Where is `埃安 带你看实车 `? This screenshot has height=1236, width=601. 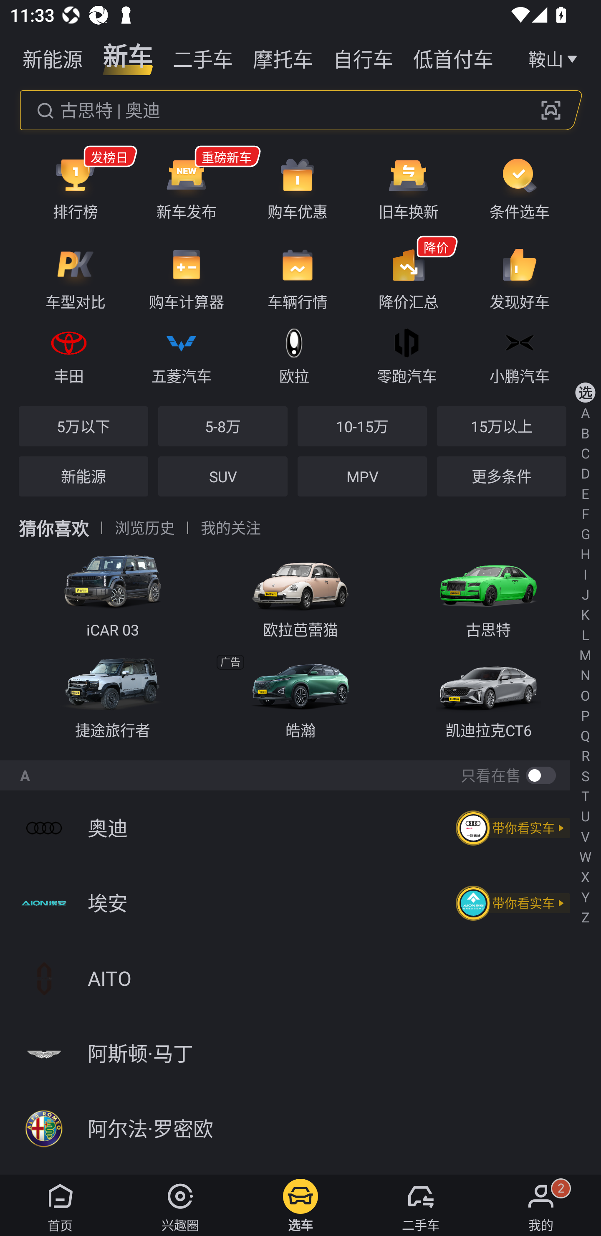
埃安 带你看实车  is located at coordinates (300, 903).